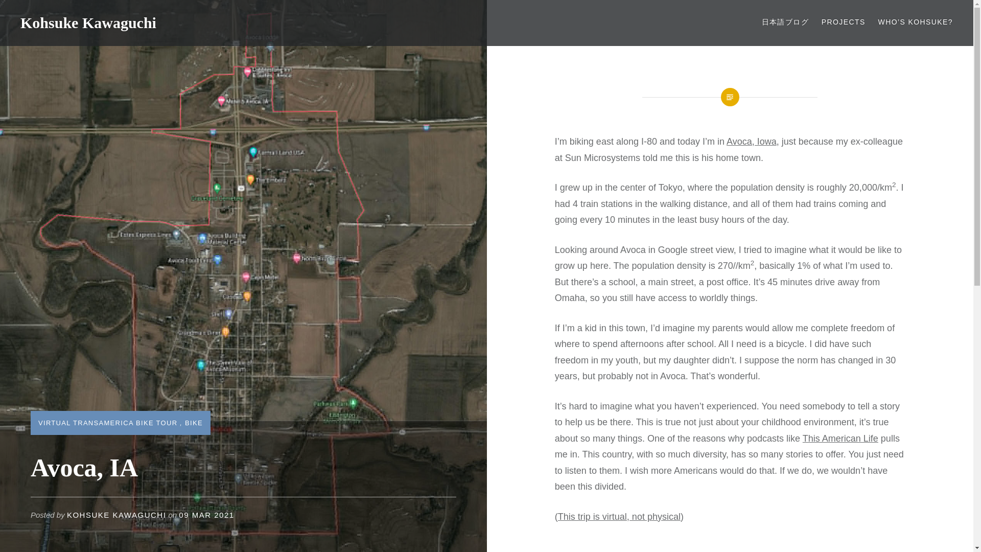  I want to click on BIKE, so click(194, 422).